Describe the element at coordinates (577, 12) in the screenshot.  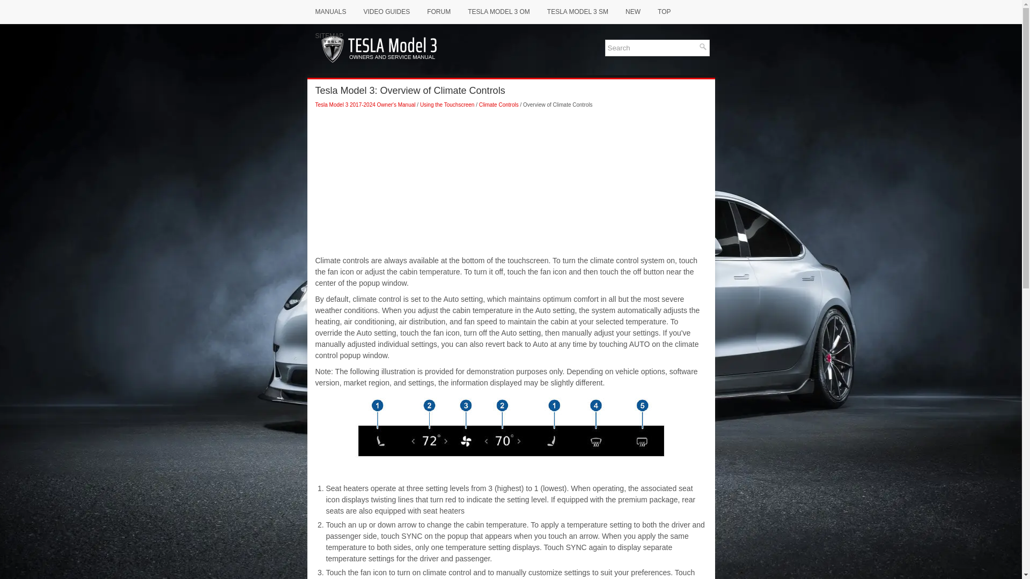
I see `Tesla Model 3 Service Manual` at that location.